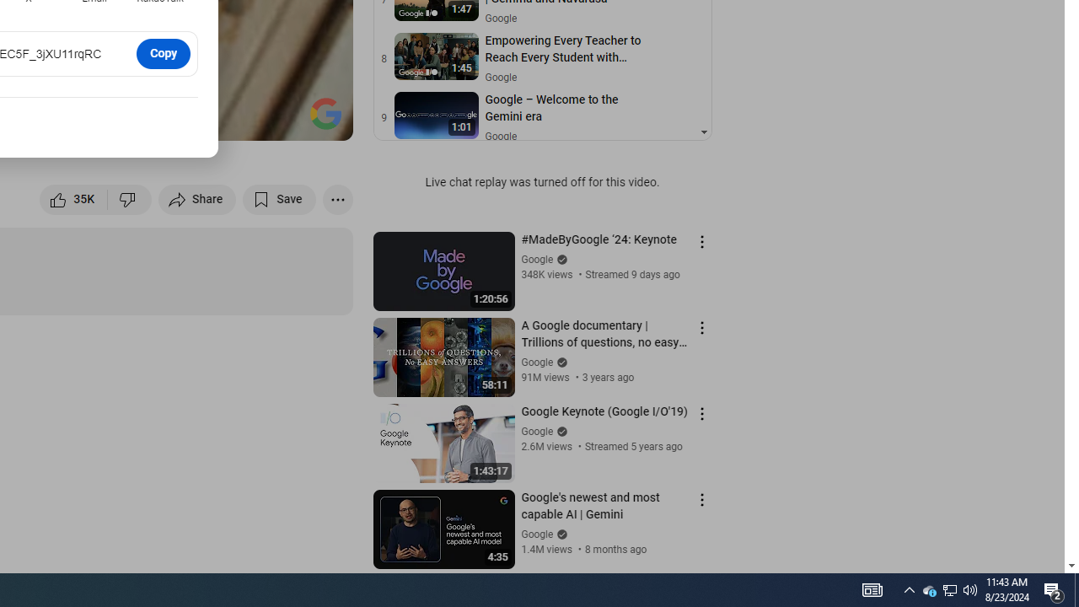 The width and height of the screenshot is (1079, 607). Describe the element at coordinates (337, 199) in the screenshot. I see `More actions` at that location.